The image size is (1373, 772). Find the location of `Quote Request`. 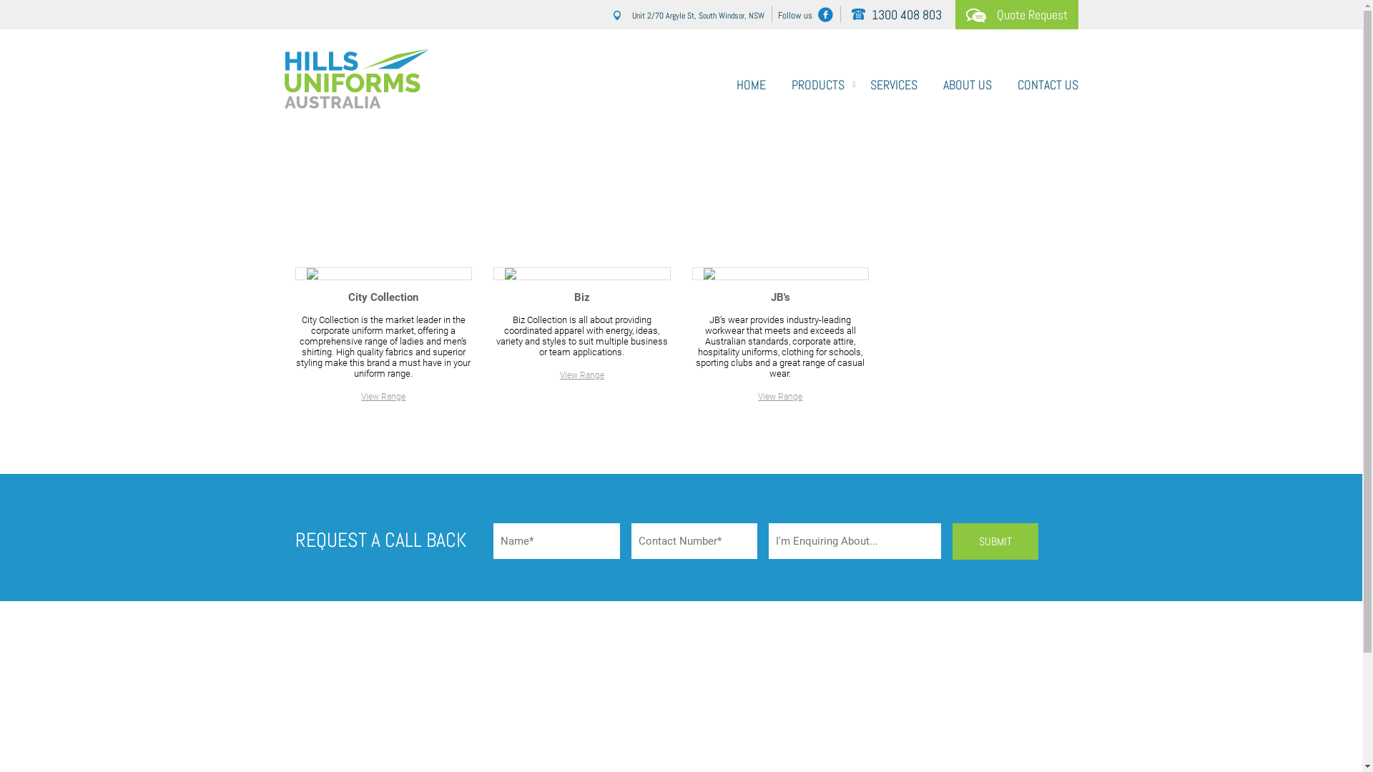

Quote Request is located at coordinates (1017, 14).